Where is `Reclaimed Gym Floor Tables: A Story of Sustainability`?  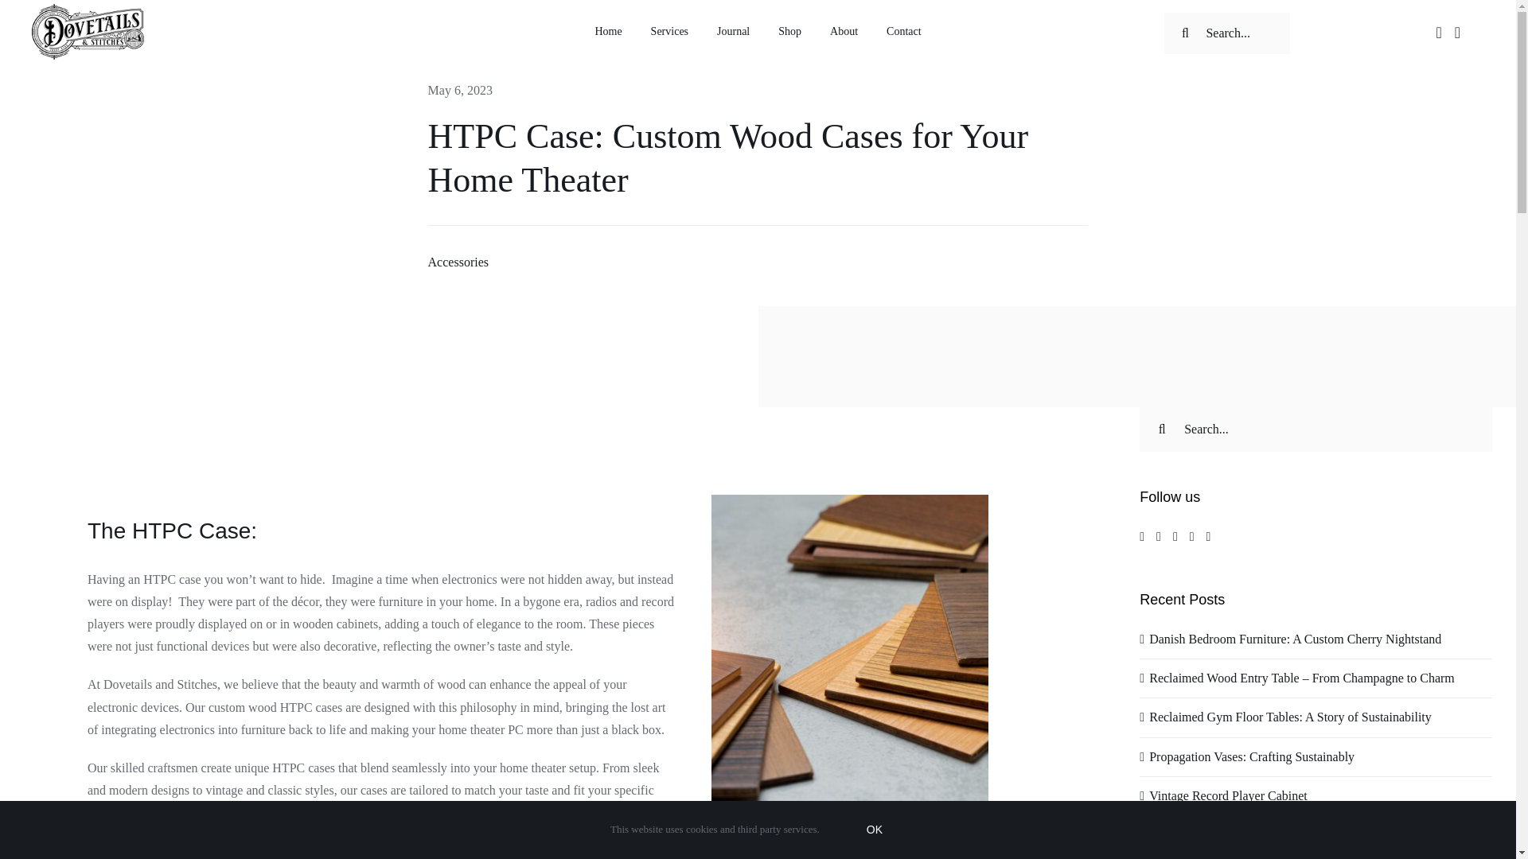 Reclaimed Gym Floor Tables: A Story of Sustainability is located at coordinates (1290, 717).